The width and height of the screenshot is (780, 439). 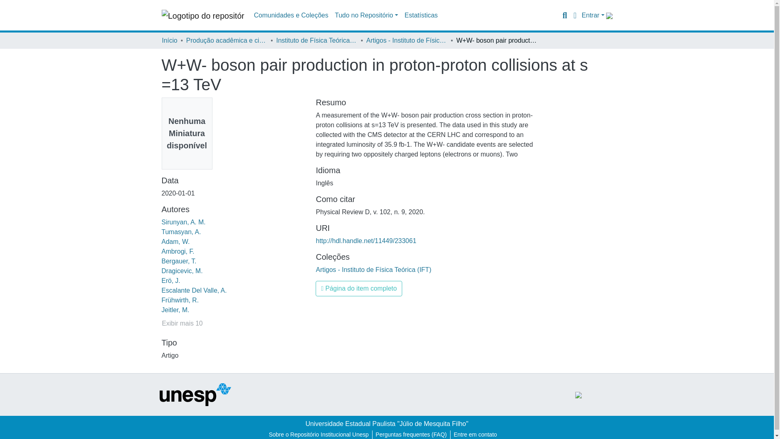 What do you see at coordinates (194, 290) in the screenshot?
I see `Escalante Del Valle, A.` at bounding box center [194, 290].